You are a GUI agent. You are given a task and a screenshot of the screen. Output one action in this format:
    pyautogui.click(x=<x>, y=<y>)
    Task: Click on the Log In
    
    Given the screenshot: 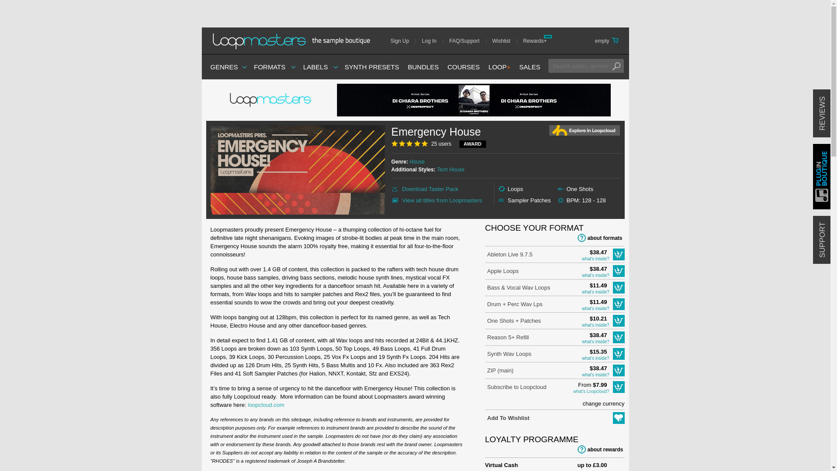 What is the action you would take?
    pyautogui.click(x=432, y=41)
    